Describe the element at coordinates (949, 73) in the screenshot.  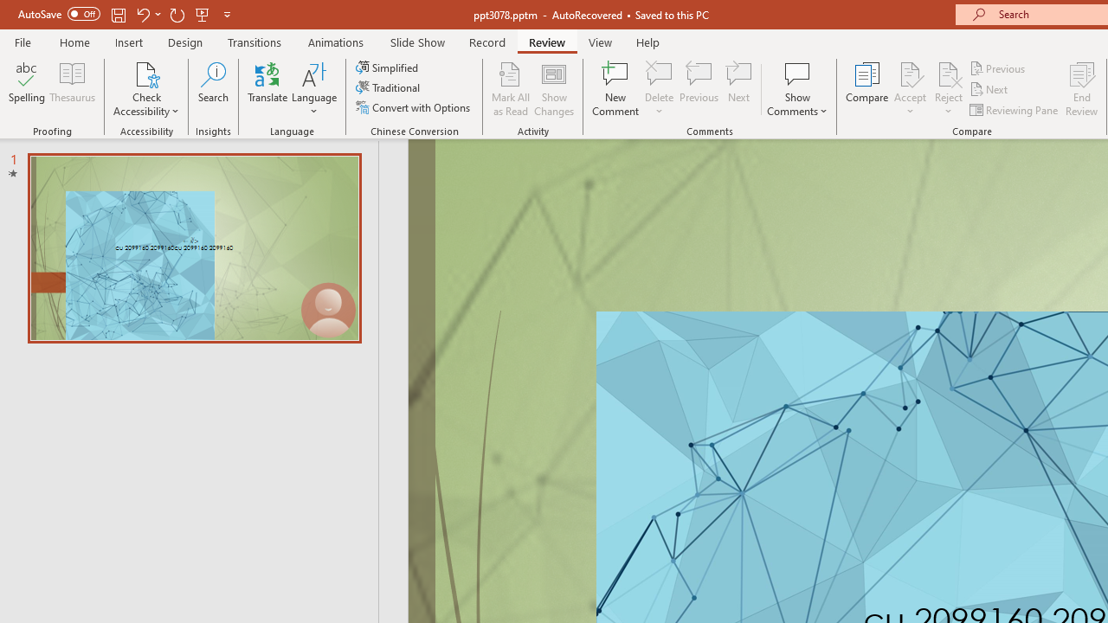
I see `Reject Change` at that location.